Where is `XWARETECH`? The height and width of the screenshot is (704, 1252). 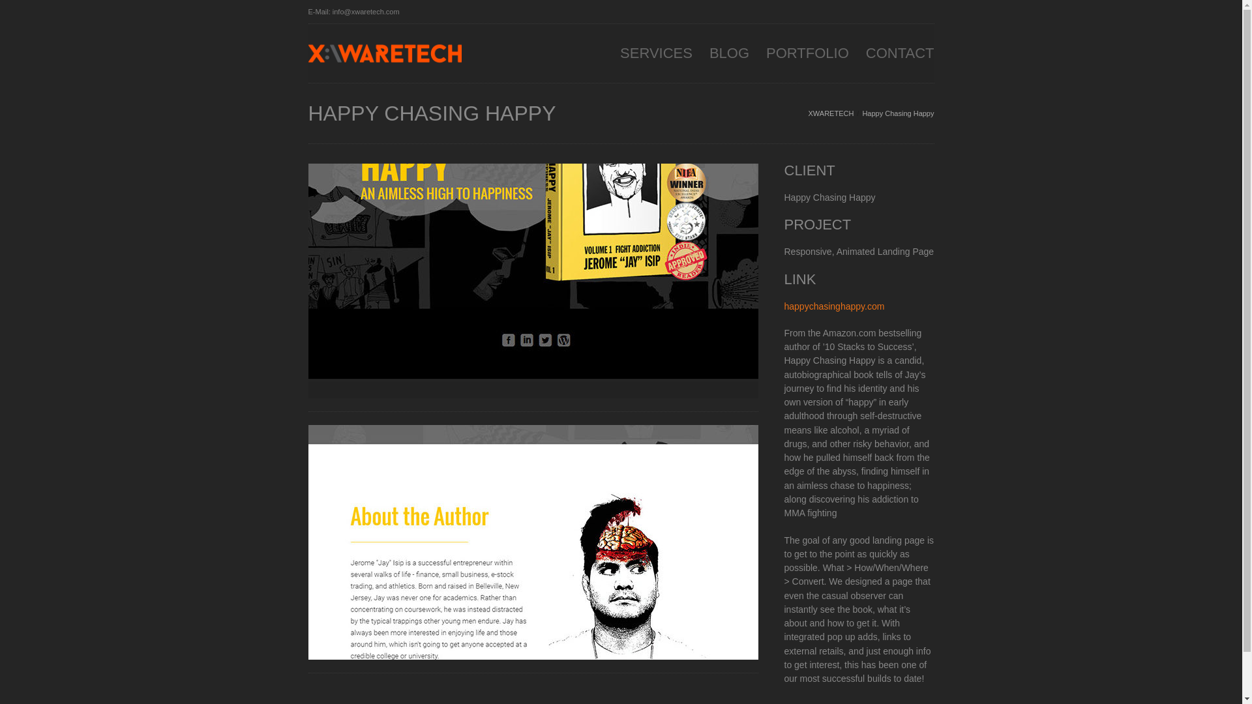
XWARETECH is located at coordinates (831, 113).